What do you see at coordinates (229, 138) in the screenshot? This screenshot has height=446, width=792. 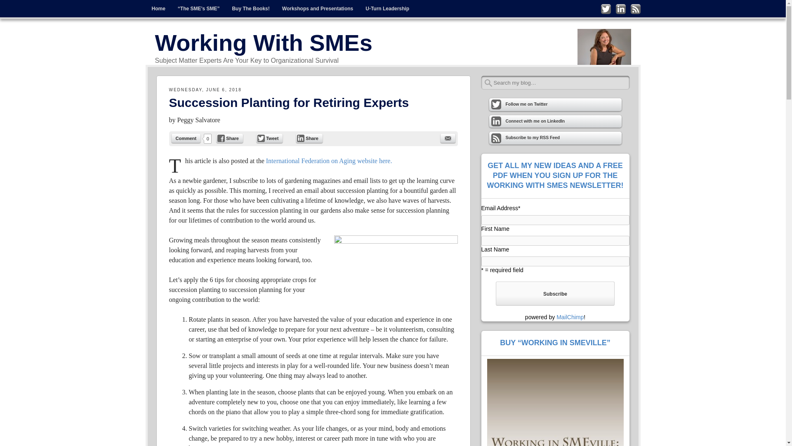 I see `Share on Facebook` at bounding box center [229, 138].